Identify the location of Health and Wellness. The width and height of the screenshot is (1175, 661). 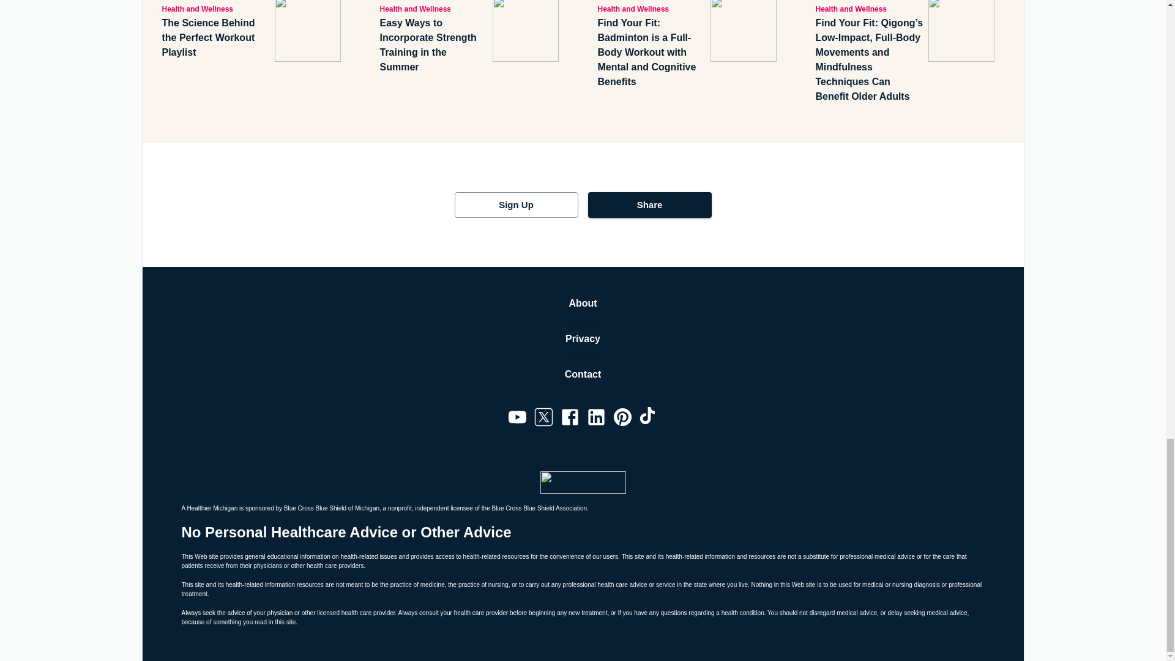
(651, 9).